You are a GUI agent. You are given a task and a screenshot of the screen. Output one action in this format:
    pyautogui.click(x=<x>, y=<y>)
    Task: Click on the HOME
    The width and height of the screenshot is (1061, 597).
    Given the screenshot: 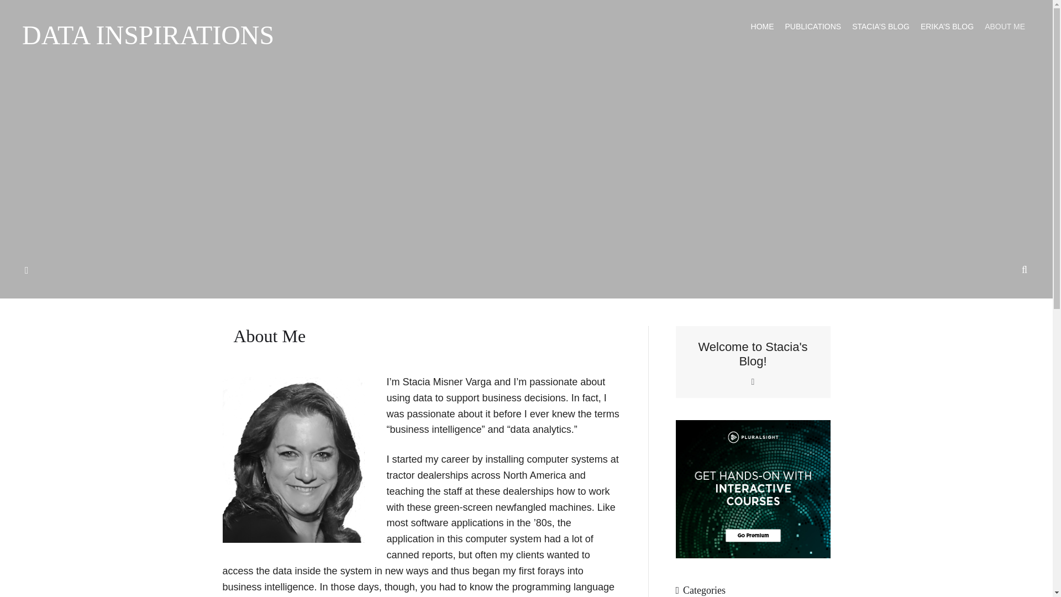 What is the action you would take?
    pyautogui.click(x=763, y=27)
    